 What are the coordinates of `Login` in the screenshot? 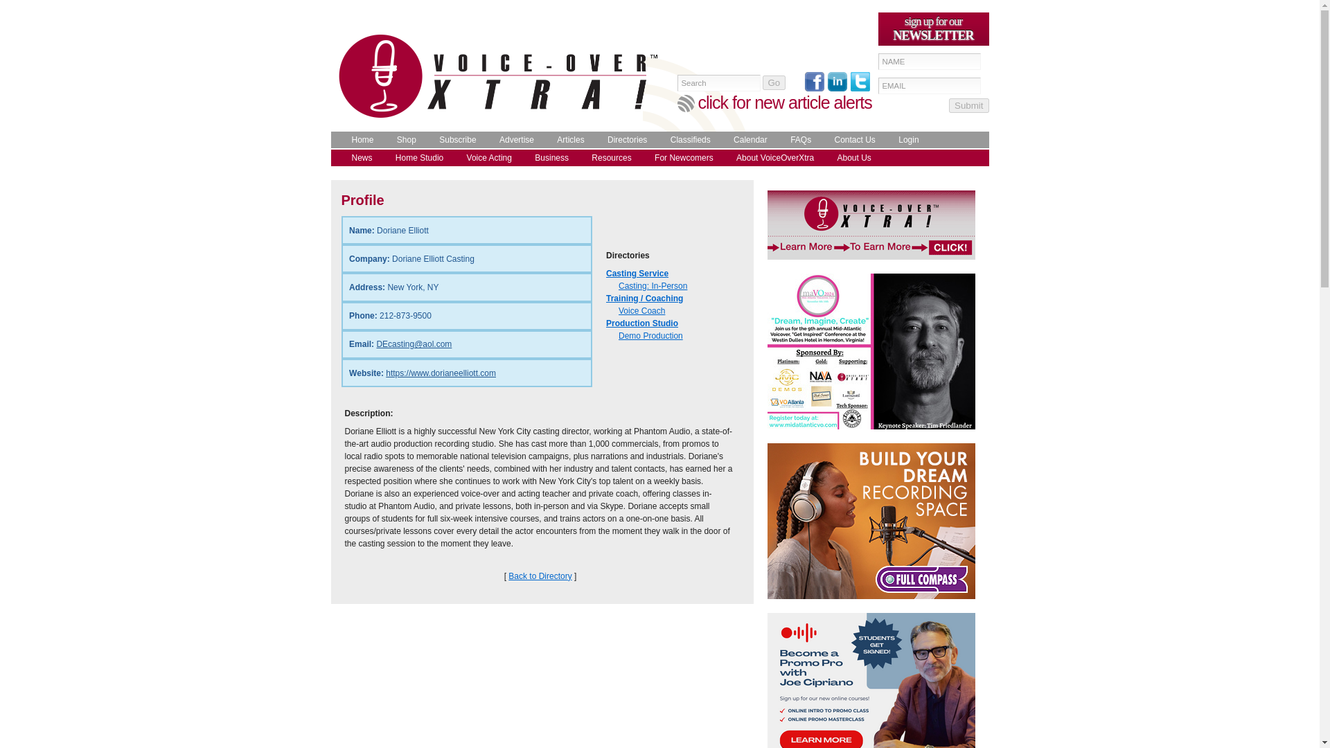 It's located at (905, 140).